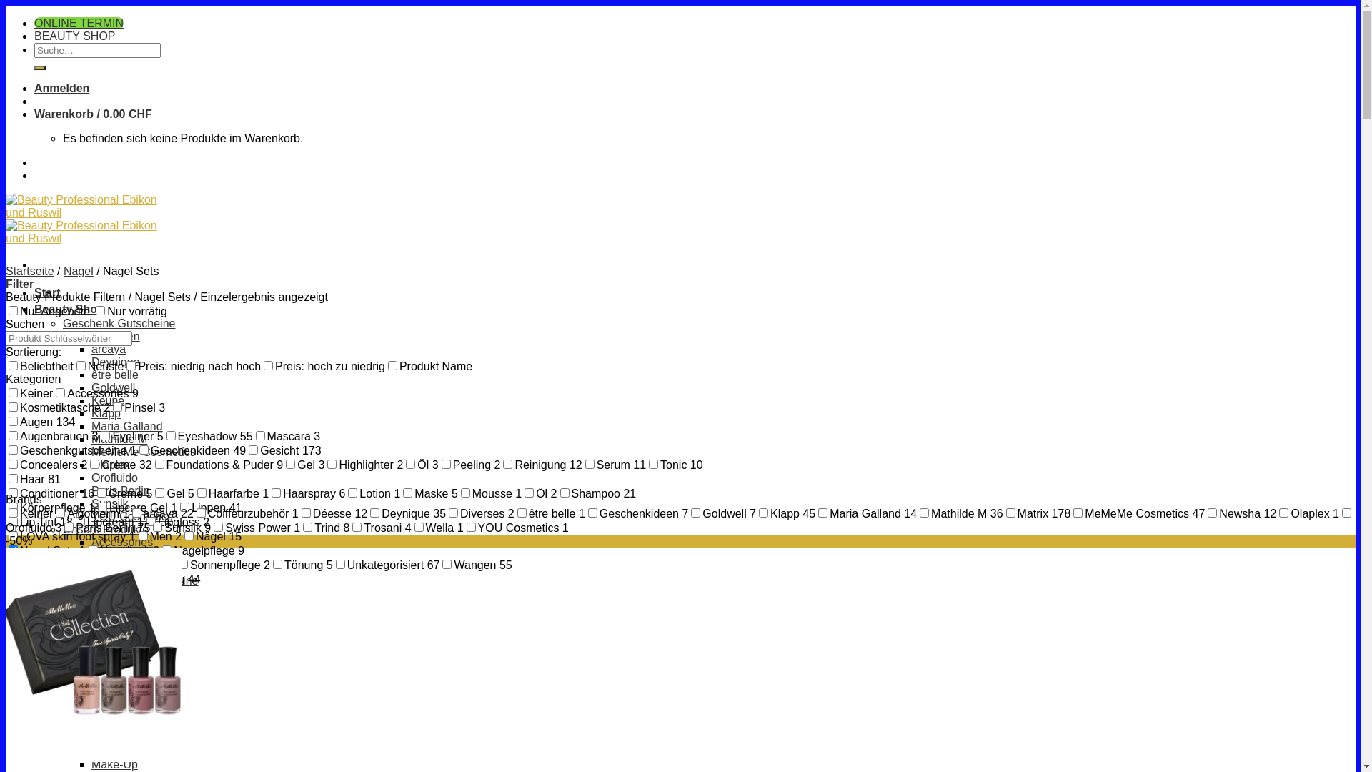  Describe the element at coordinates (119, 439) in the screenshot. I see `Mathilde M` at that location.